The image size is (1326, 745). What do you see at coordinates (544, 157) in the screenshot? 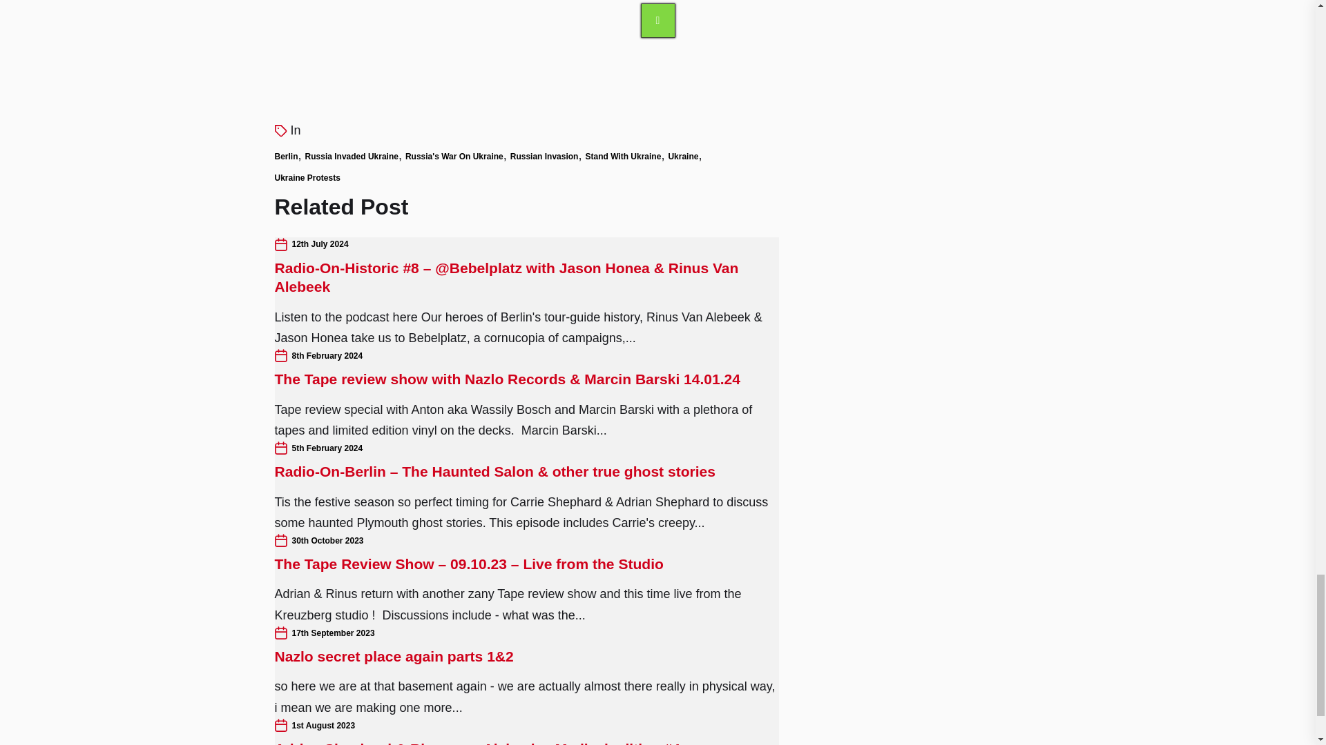
I see `Russian Invasion` at bounding box center [544, 157].